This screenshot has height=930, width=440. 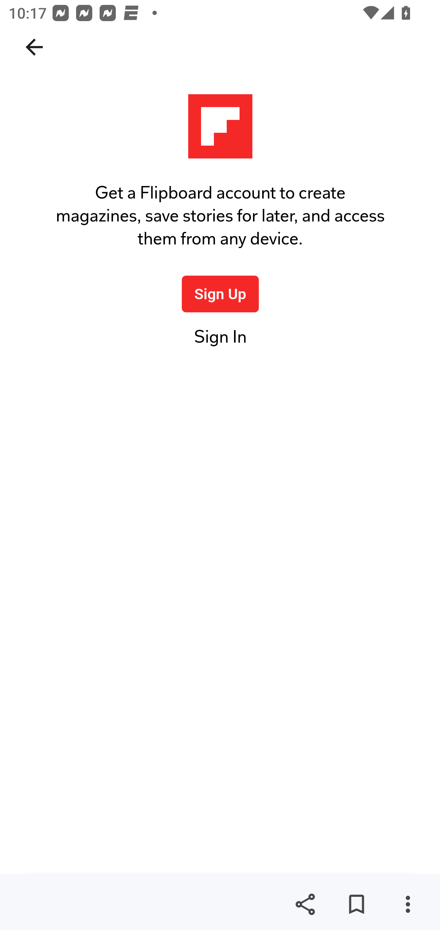 I want to click on Share, so click(x=305, y=904).